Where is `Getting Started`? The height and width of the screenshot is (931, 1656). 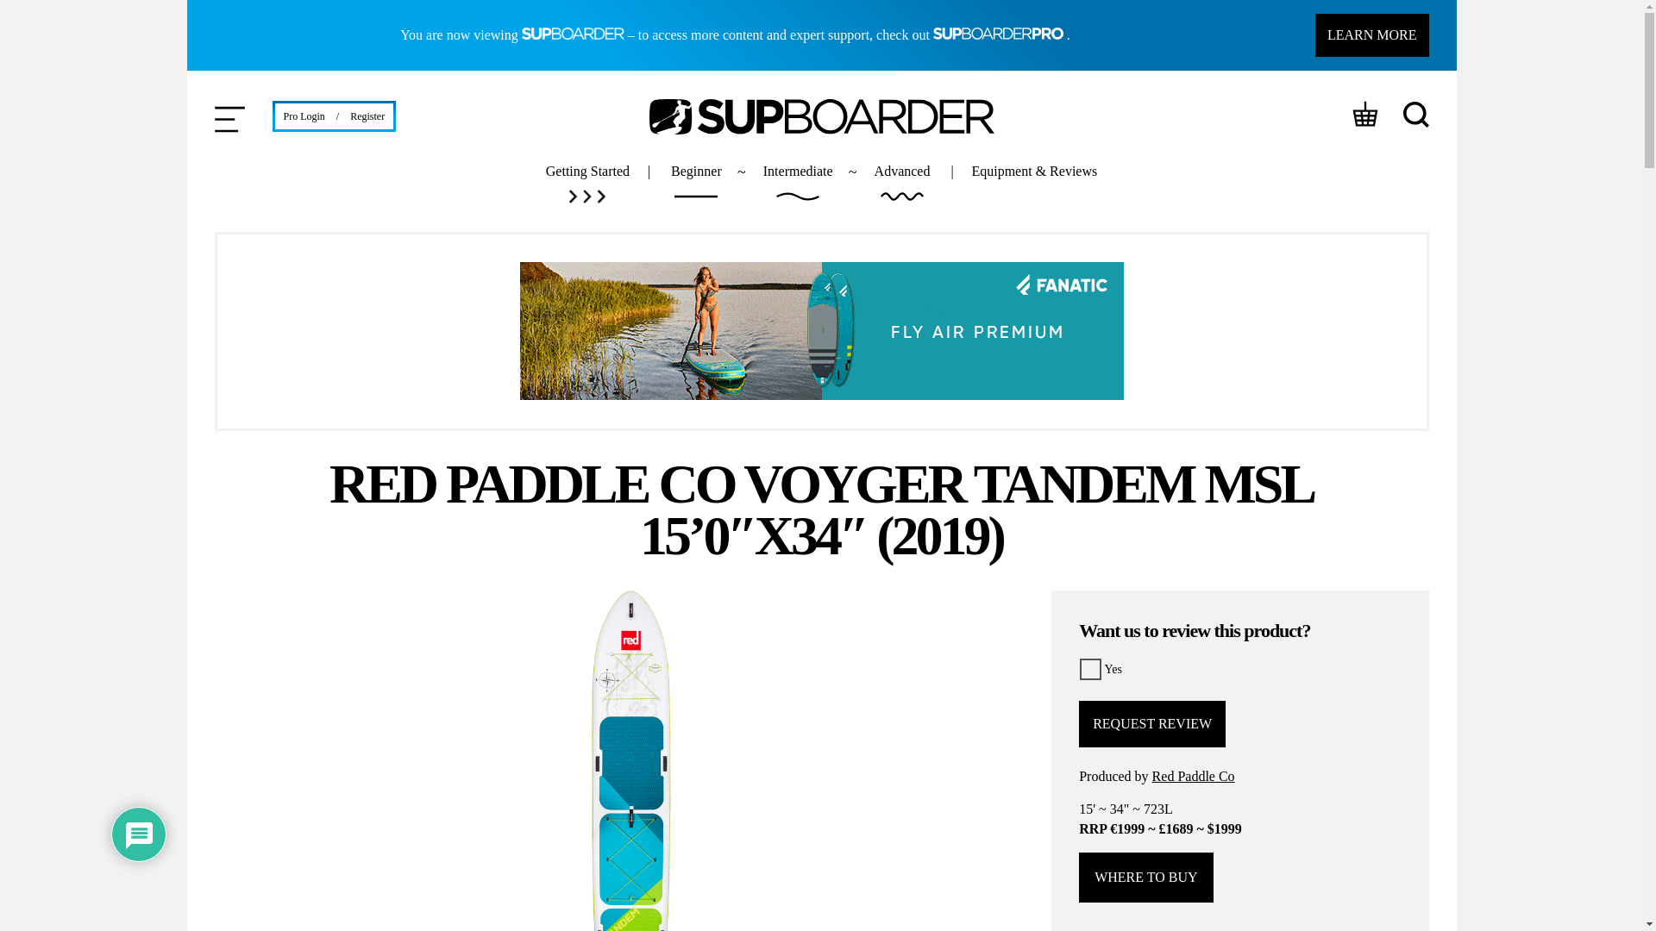
Getting Started is located at coordinates (587, 184).